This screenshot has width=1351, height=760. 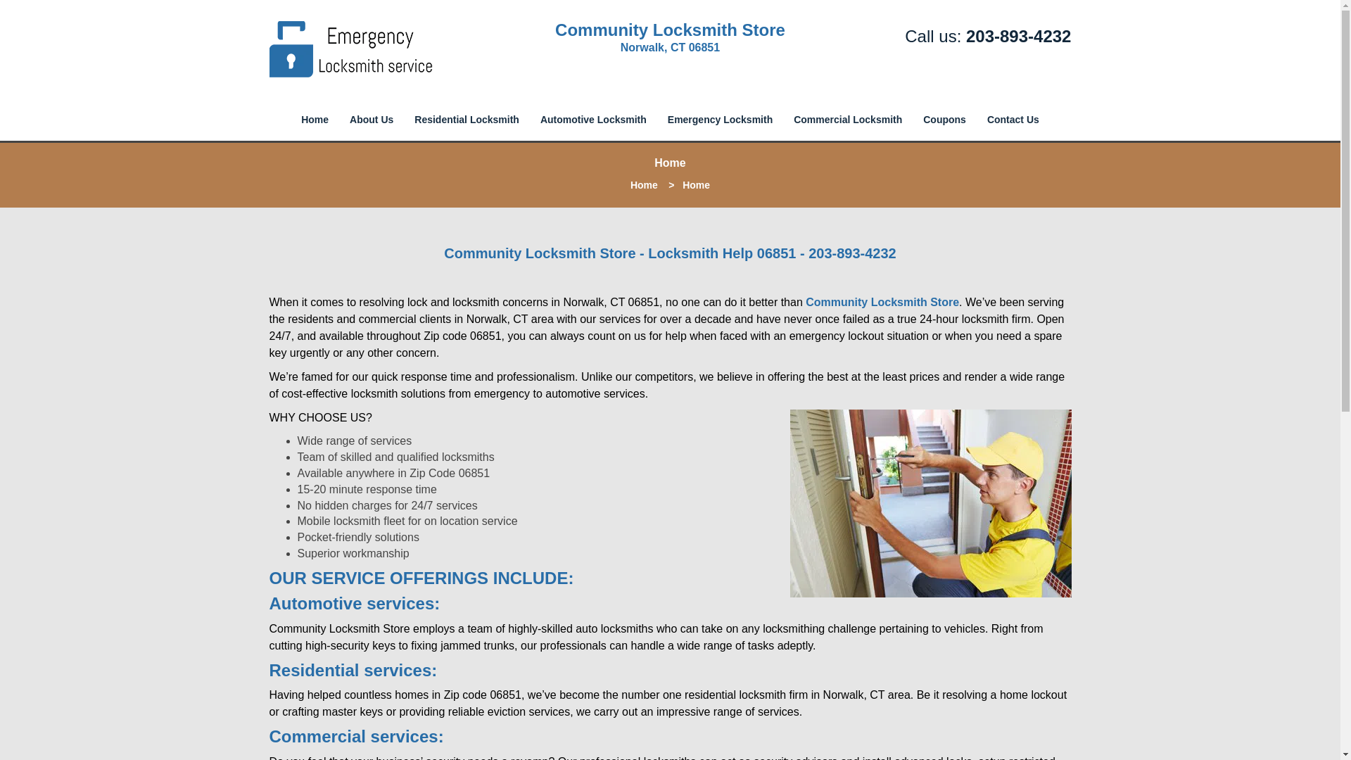 I want to click on Residential Locksmith, so click(x=467, y=120).